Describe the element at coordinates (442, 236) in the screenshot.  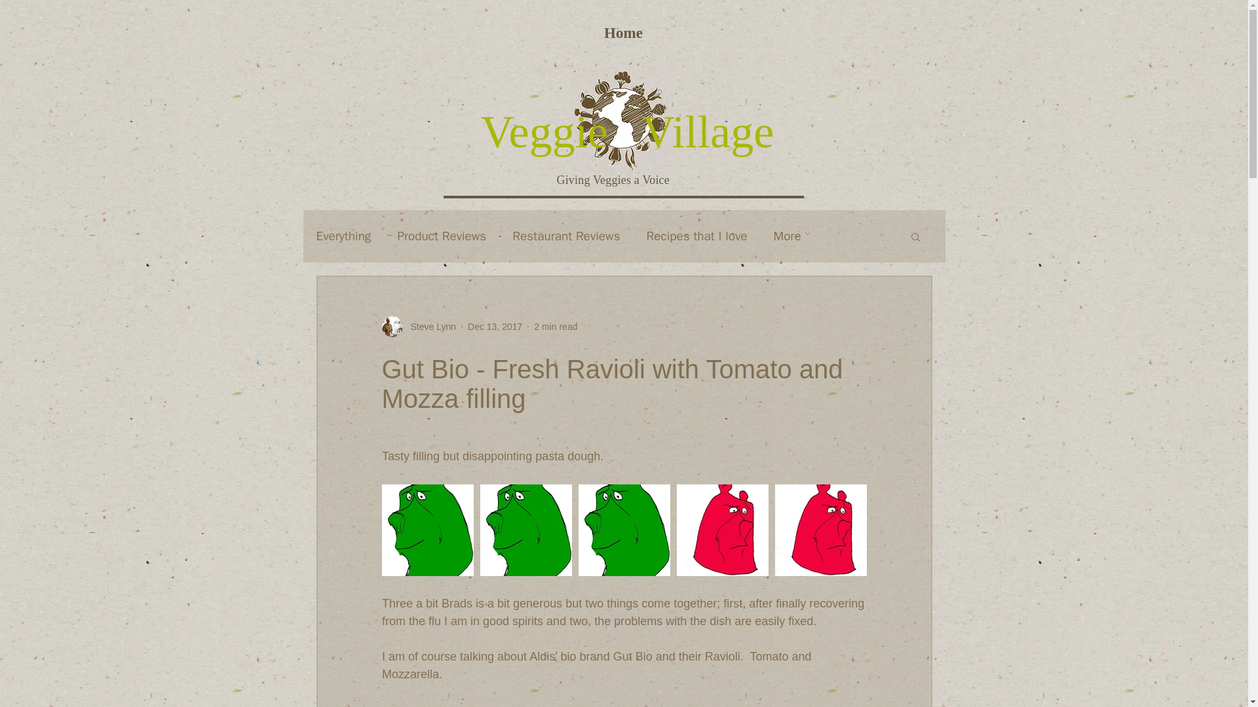
I see `Product Reviews` at that location.